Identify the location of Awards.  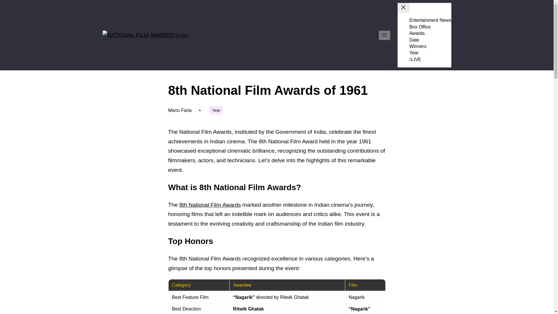
(417, 33).